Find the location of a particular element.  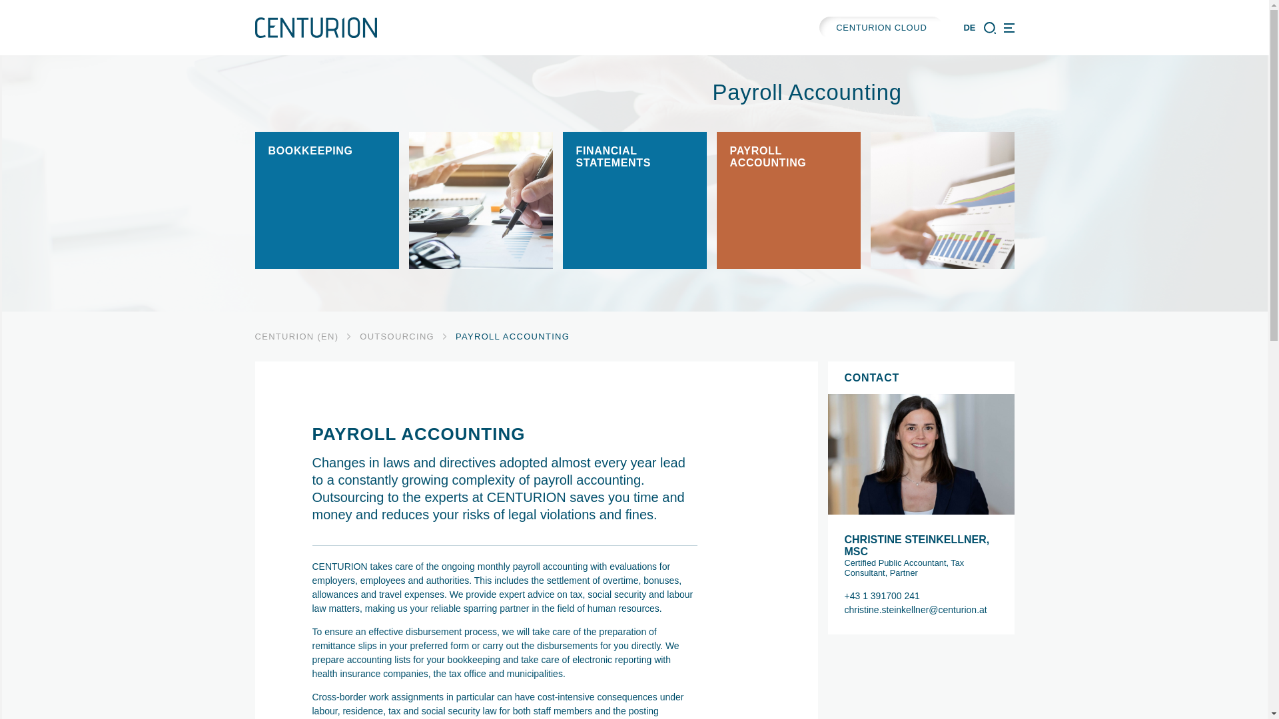

Bookkeeping is located at coordinates (326, 200).